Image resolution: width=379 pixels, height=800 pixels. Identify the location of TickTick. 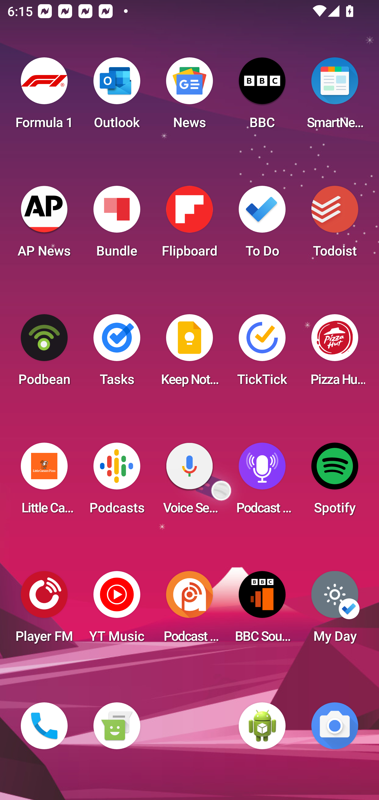
(262, 353).